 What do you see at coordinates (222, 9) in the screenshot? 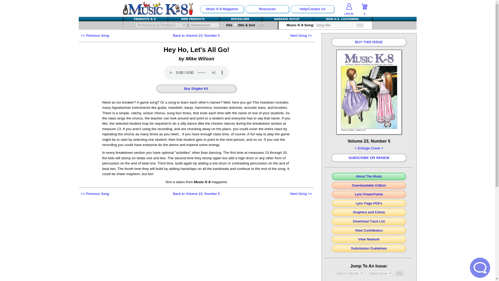
I see `Music K-8 Magazine` at bounding box center [222, 9].